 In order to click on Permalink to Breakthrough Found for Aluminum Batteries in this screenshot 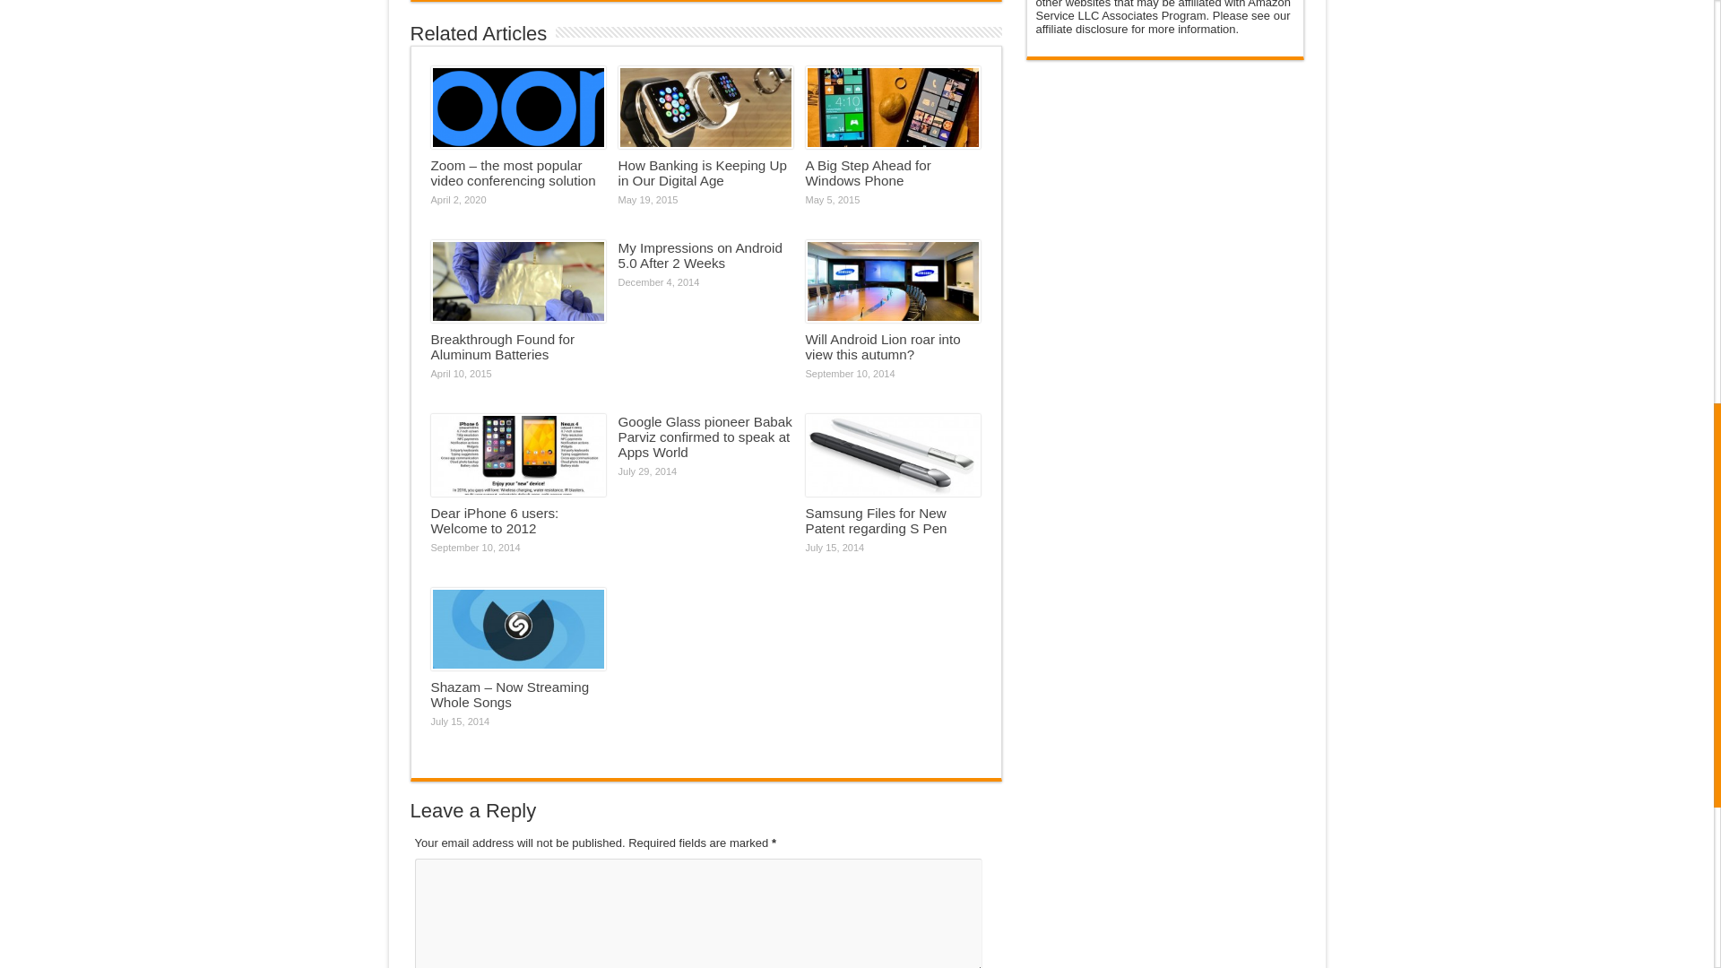, I will do `click(517, 281)`.